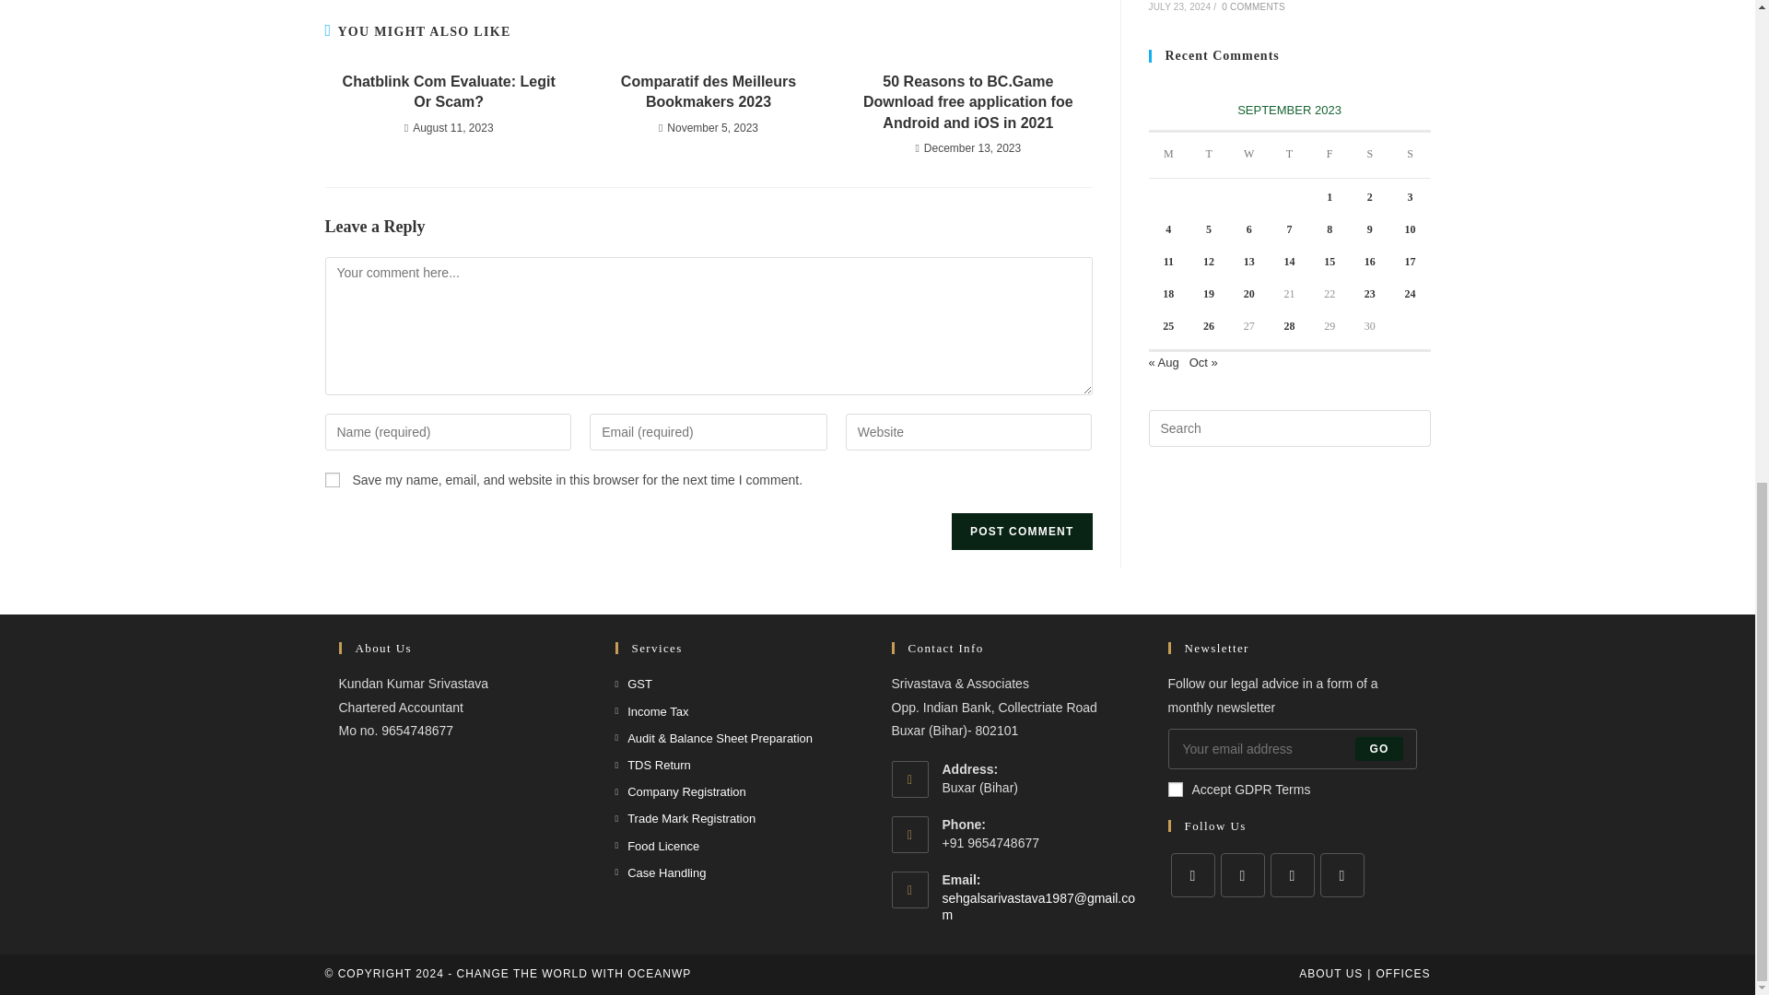  Describe the element at coordinates (1249, 155) in the screenshot. I see `Wednesday` at that location.